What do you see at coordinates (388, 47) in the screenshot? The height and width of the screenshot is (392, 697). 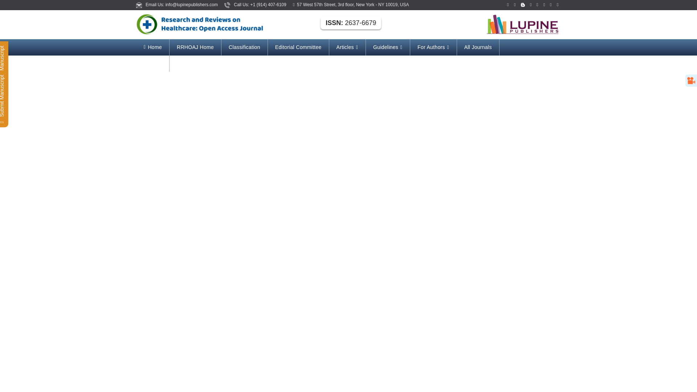 I see `Guidelines` at bounding box center [388, 47].